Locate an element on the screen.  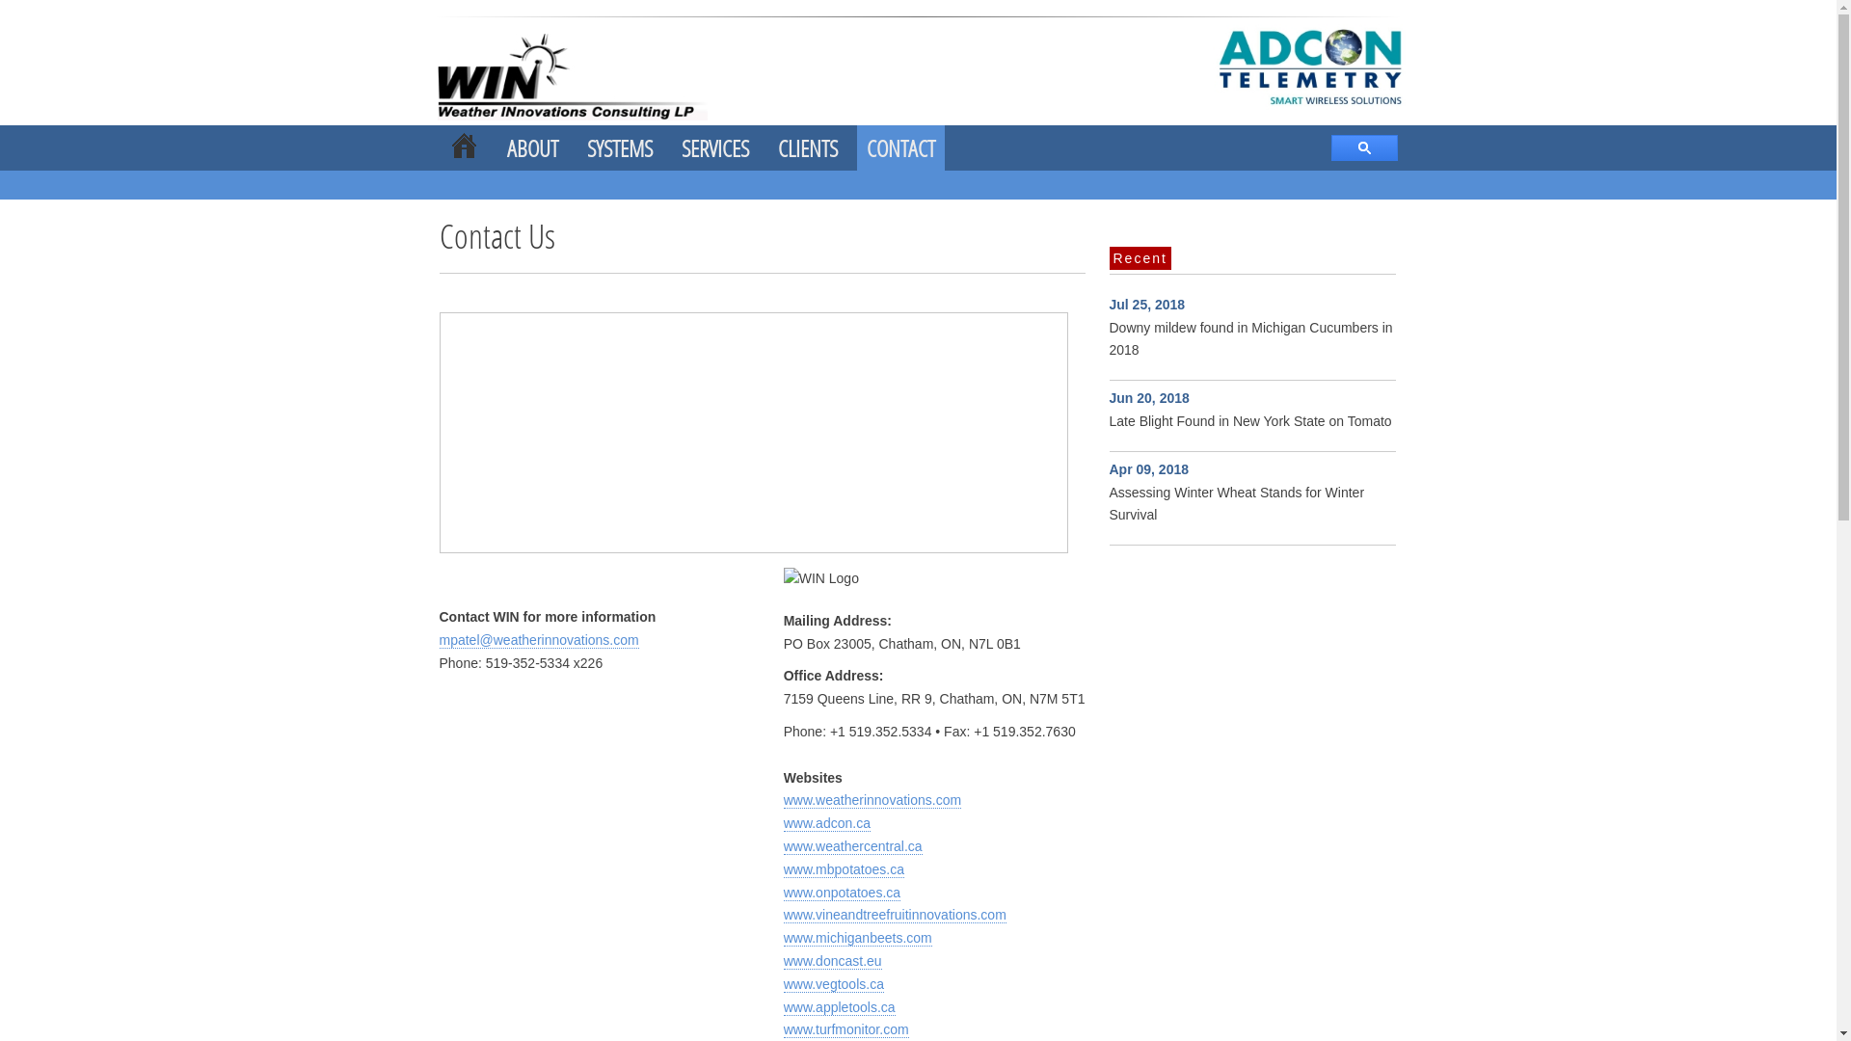
www.michiganbeets.com is located at coordinates (858, 939).